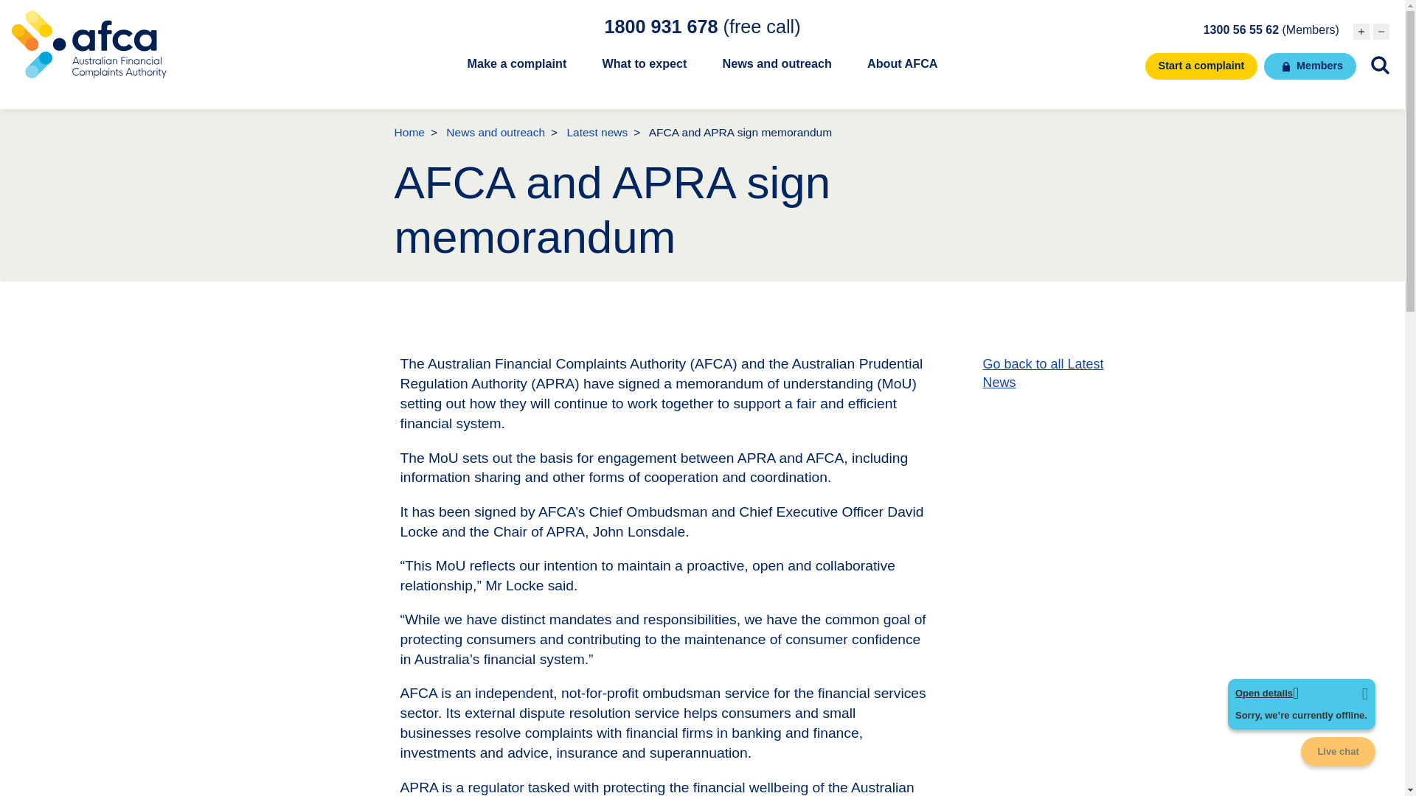 The height and width of the screenshot is (796, 1416). I want to click on What to expect, so click(643, 72).